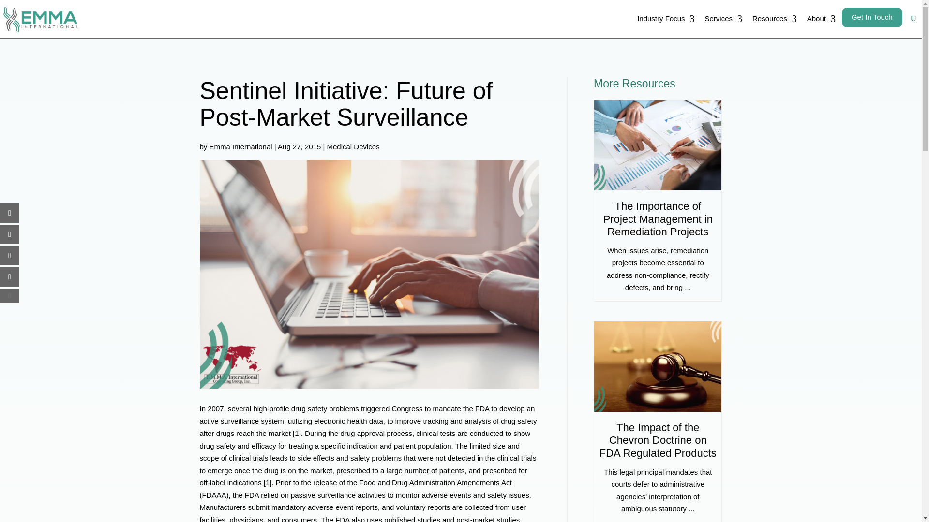  Describe the element at coordinates (658, 440) in the screenshot. I see `The Impact of the Chevron Doctrine on FDA Regulated Products` at that location.